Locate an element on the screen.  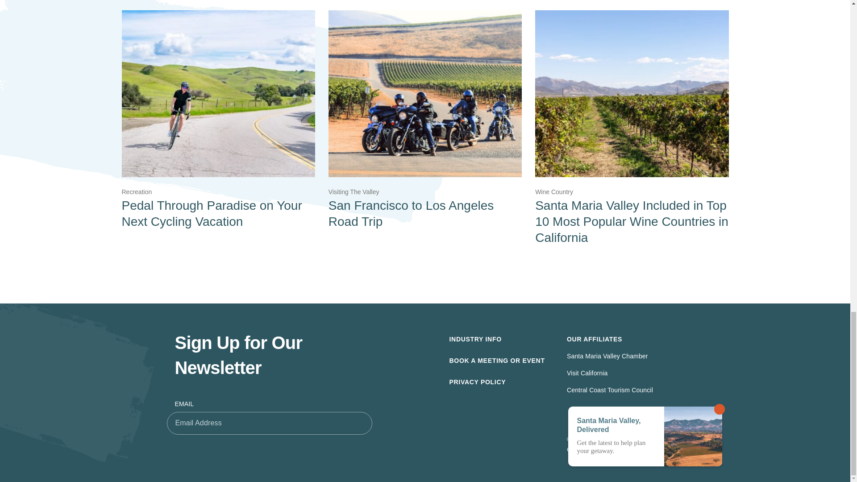
Find us on TikTok is located at coordinates (669, 418).